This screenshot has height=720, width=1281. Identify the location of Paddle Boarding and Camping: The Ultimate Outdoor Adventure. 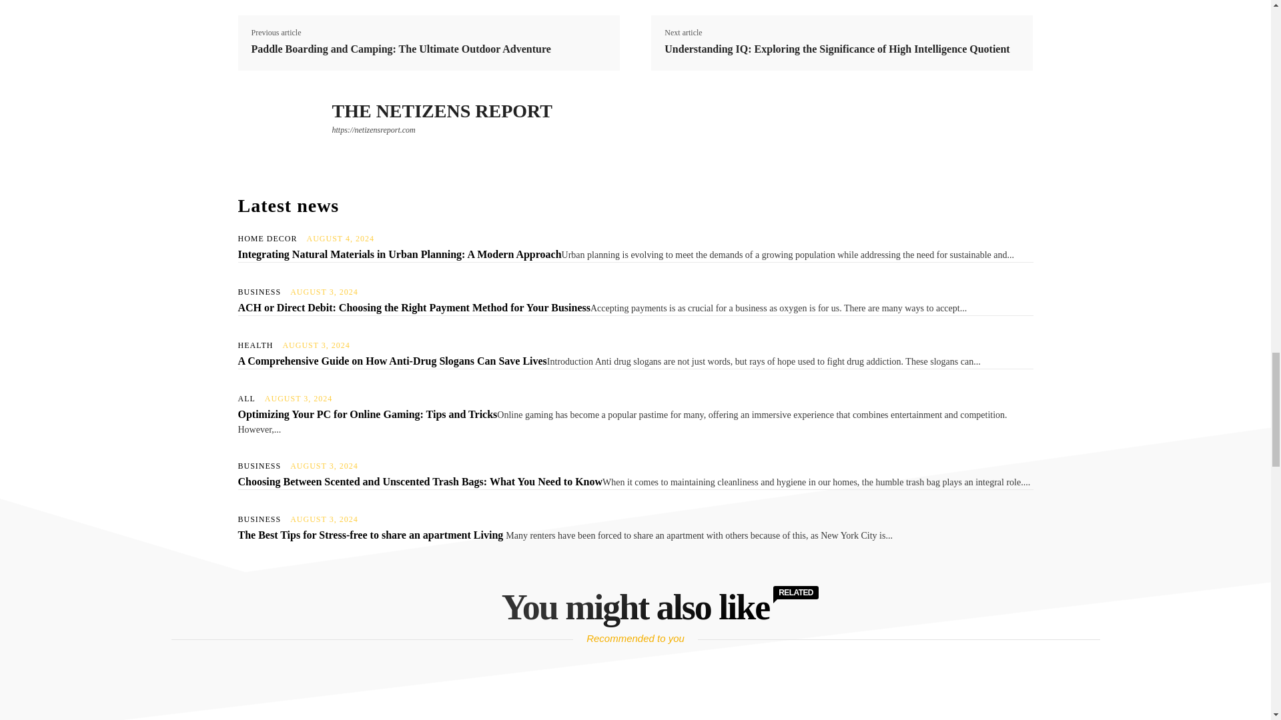
(400, 49).